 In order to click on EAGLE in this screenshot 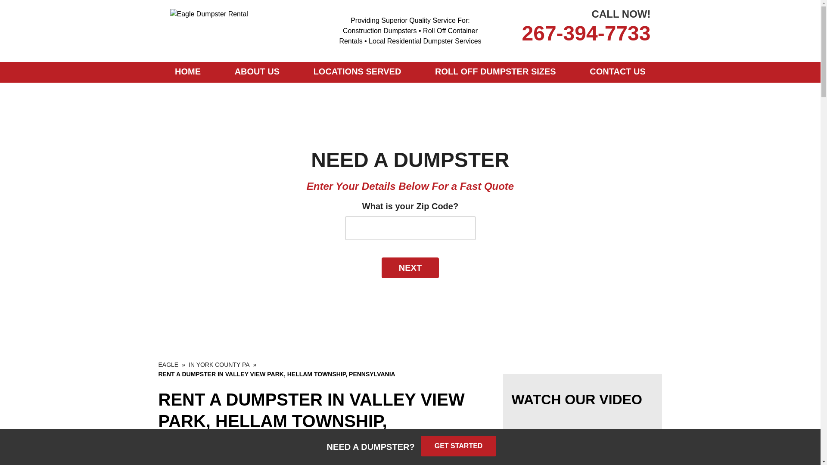, I will do `click(168, 365)`.